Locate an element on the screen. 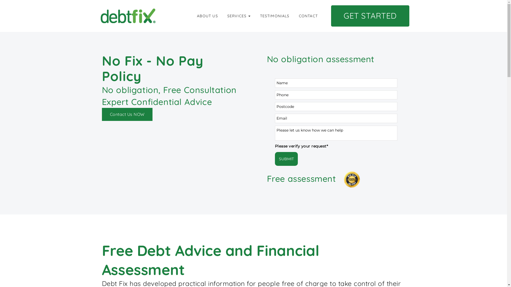 The image size is (511, 287). SERVICES is located at coordinates (239, 16).